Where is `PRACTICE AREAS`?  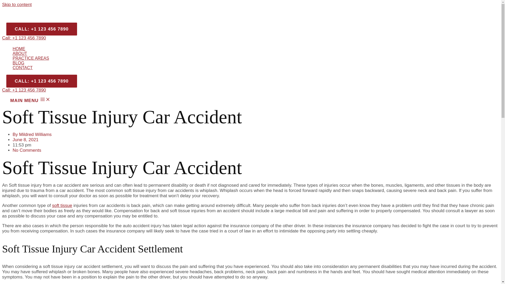
PRACTICE AREAS is located at coordinates (31, 58).